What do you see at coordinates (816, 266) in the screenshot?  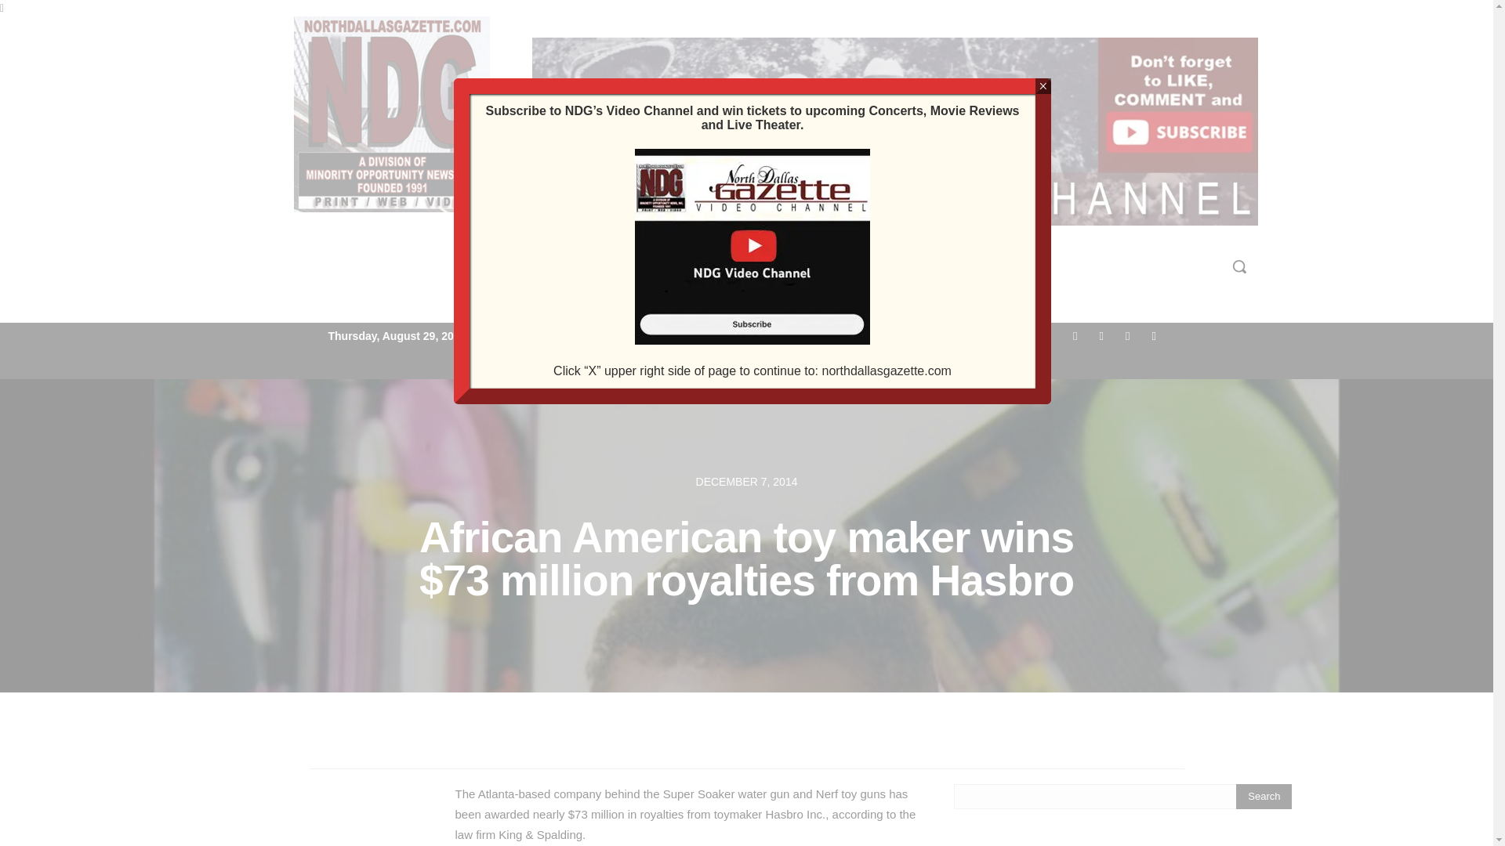 I see `ADVERTISING` at bounding box center [816, 266].